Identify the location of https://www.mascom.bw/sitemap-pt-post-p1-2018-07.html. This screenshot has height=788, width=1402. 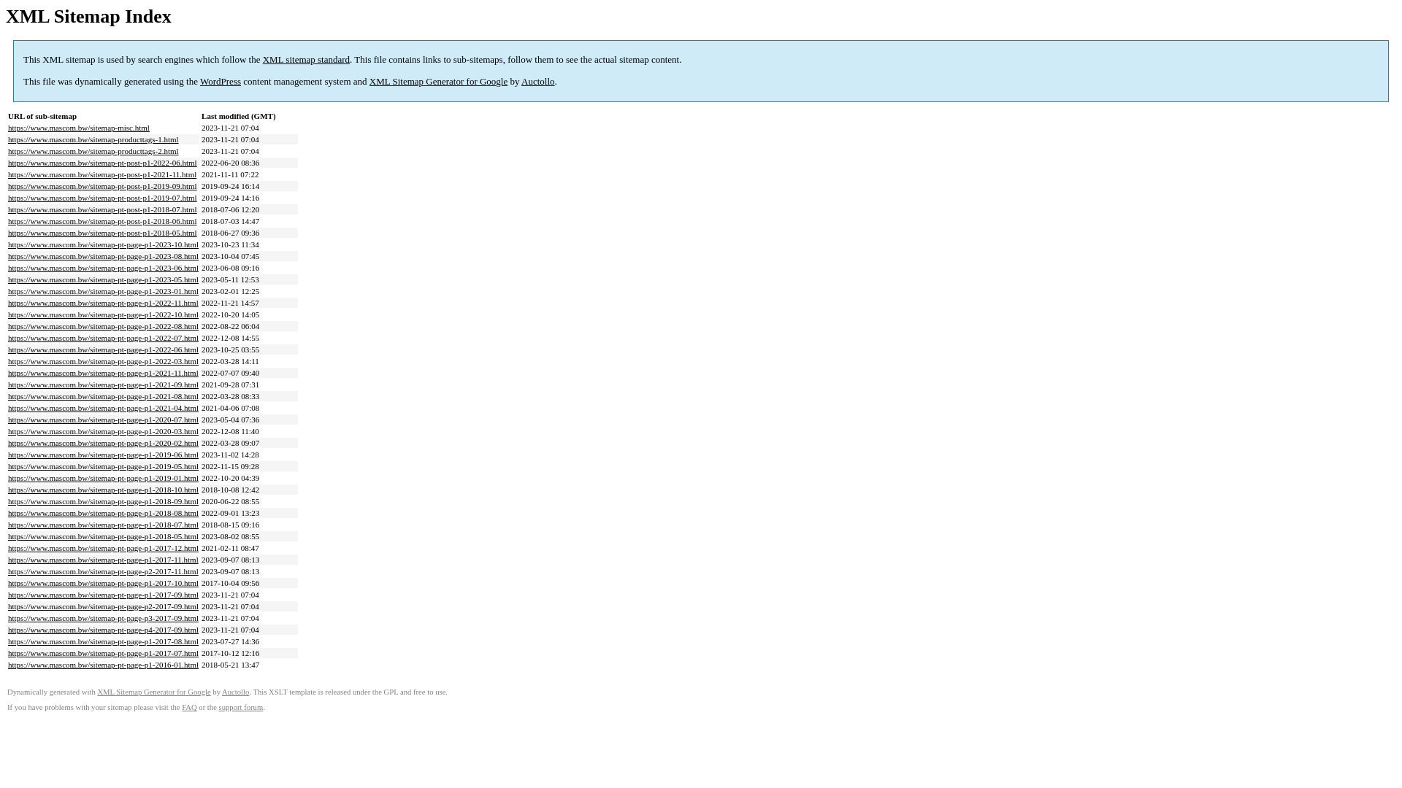
(102, 209).